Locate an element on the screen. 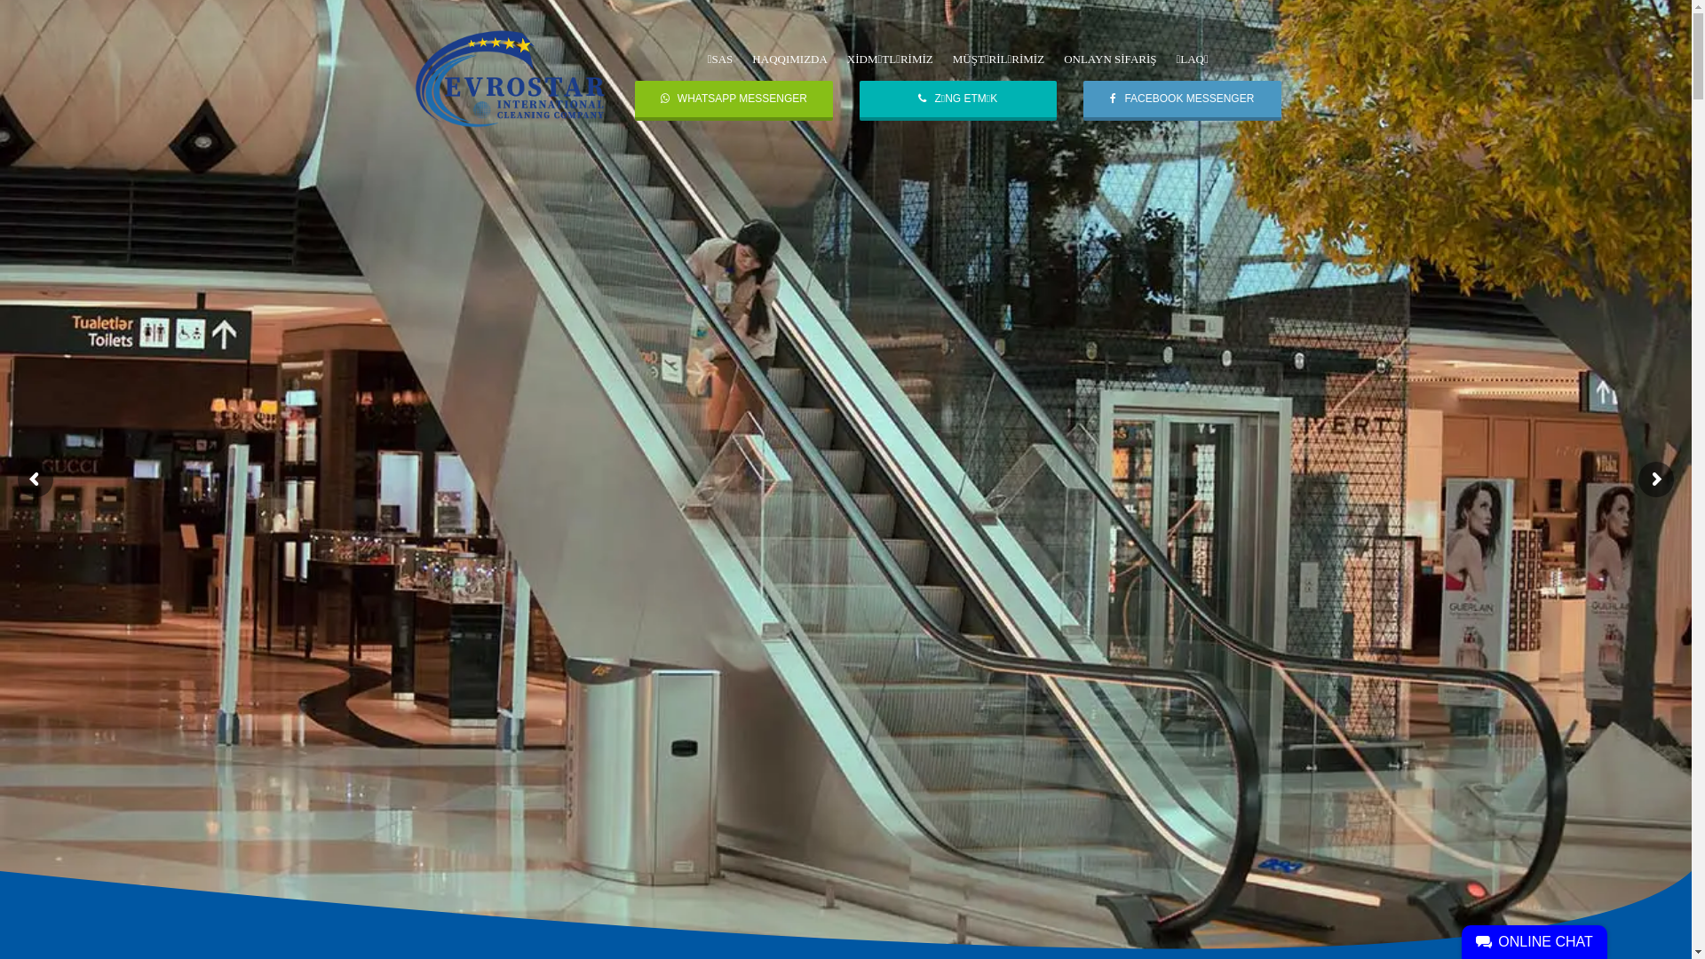  FACEBOOK MESSENGER is located at coordinates (1183, 101).